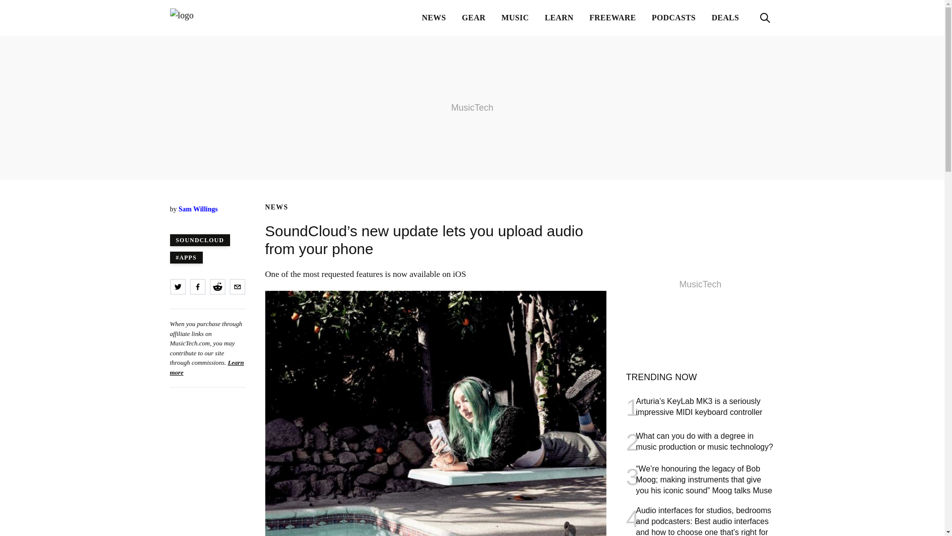 Image resolution: width=952 pixels, height=536 pixels. I want to click on NEWS, so click(434, 18).